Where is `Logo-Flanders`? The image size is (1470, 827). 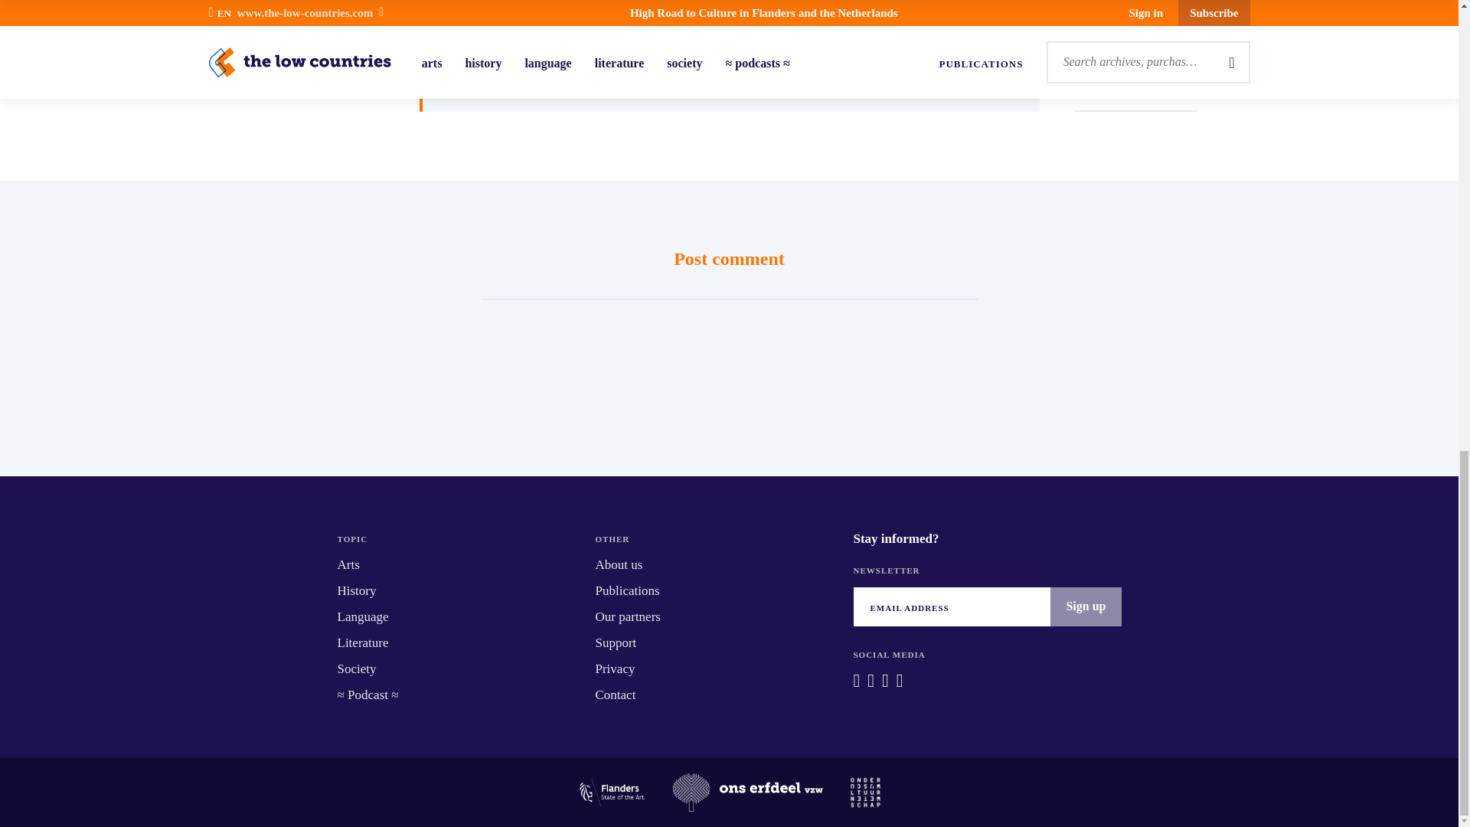 Logo-Flanders is located at coordinates (611, 792).